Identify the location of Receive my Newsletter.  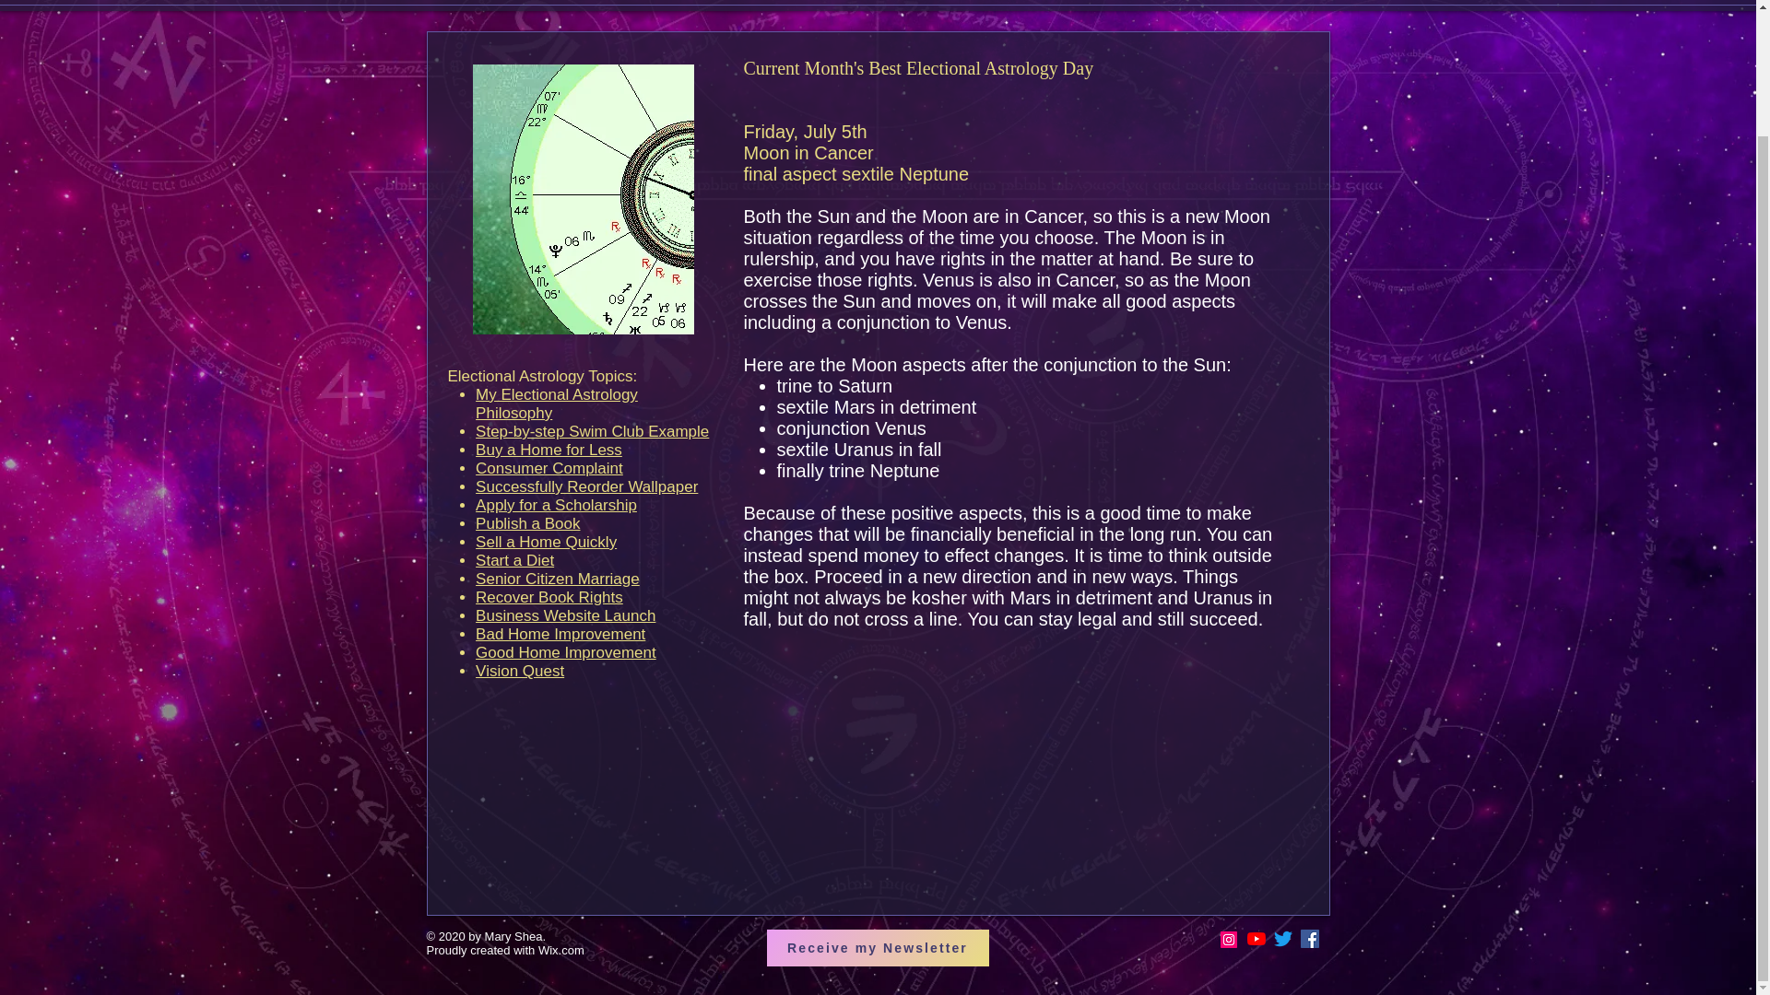
(878, 947).